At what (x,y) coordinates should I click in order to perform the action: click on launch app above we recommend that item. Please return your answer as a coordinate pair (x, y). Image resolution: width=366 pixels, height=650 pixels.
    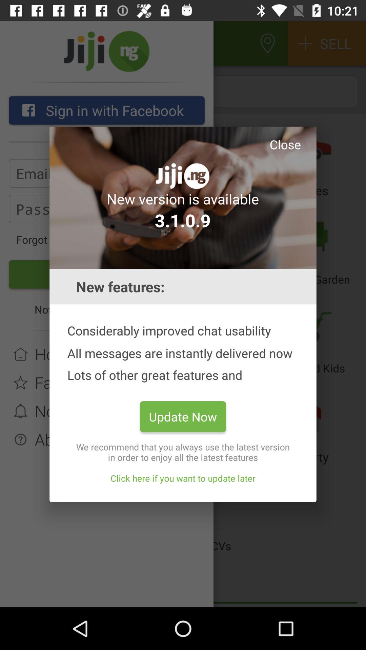
    Looking at the image, I should click on (183, 416).